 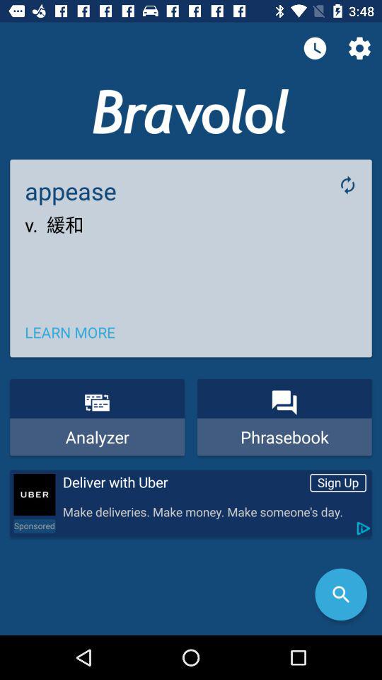 I want to click on swipe to the deliver with uber, so click(x=183, y=482).